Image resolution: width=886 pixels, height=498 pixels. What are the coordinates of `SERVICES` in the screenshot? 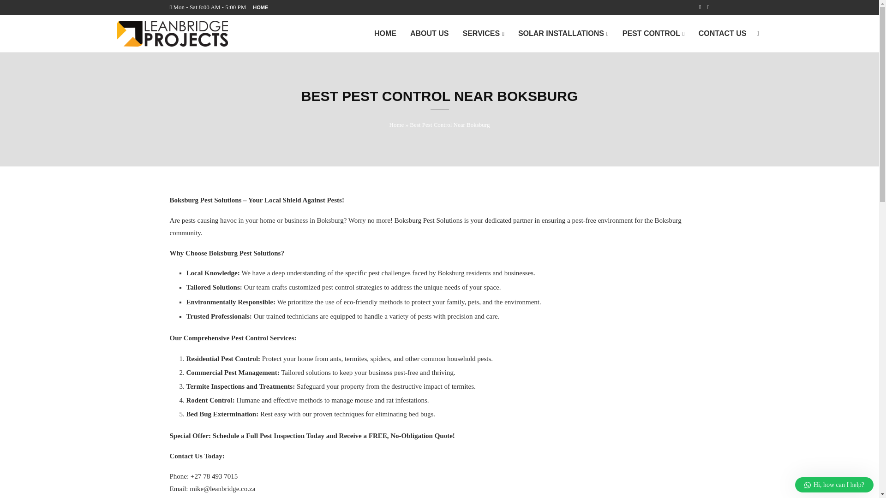 It's located at (483, 34).